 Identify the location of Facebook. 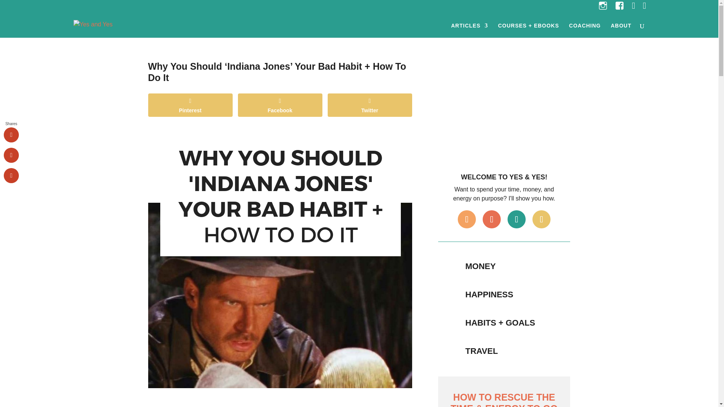
(280, 105).